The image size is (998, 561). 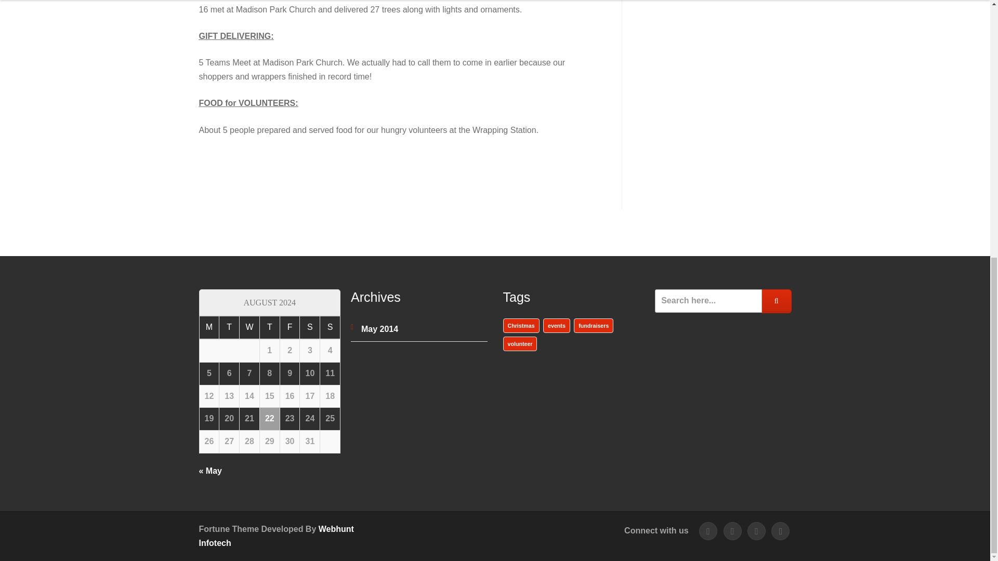 I want to click on fundraisers, so click(x=594, y=326).